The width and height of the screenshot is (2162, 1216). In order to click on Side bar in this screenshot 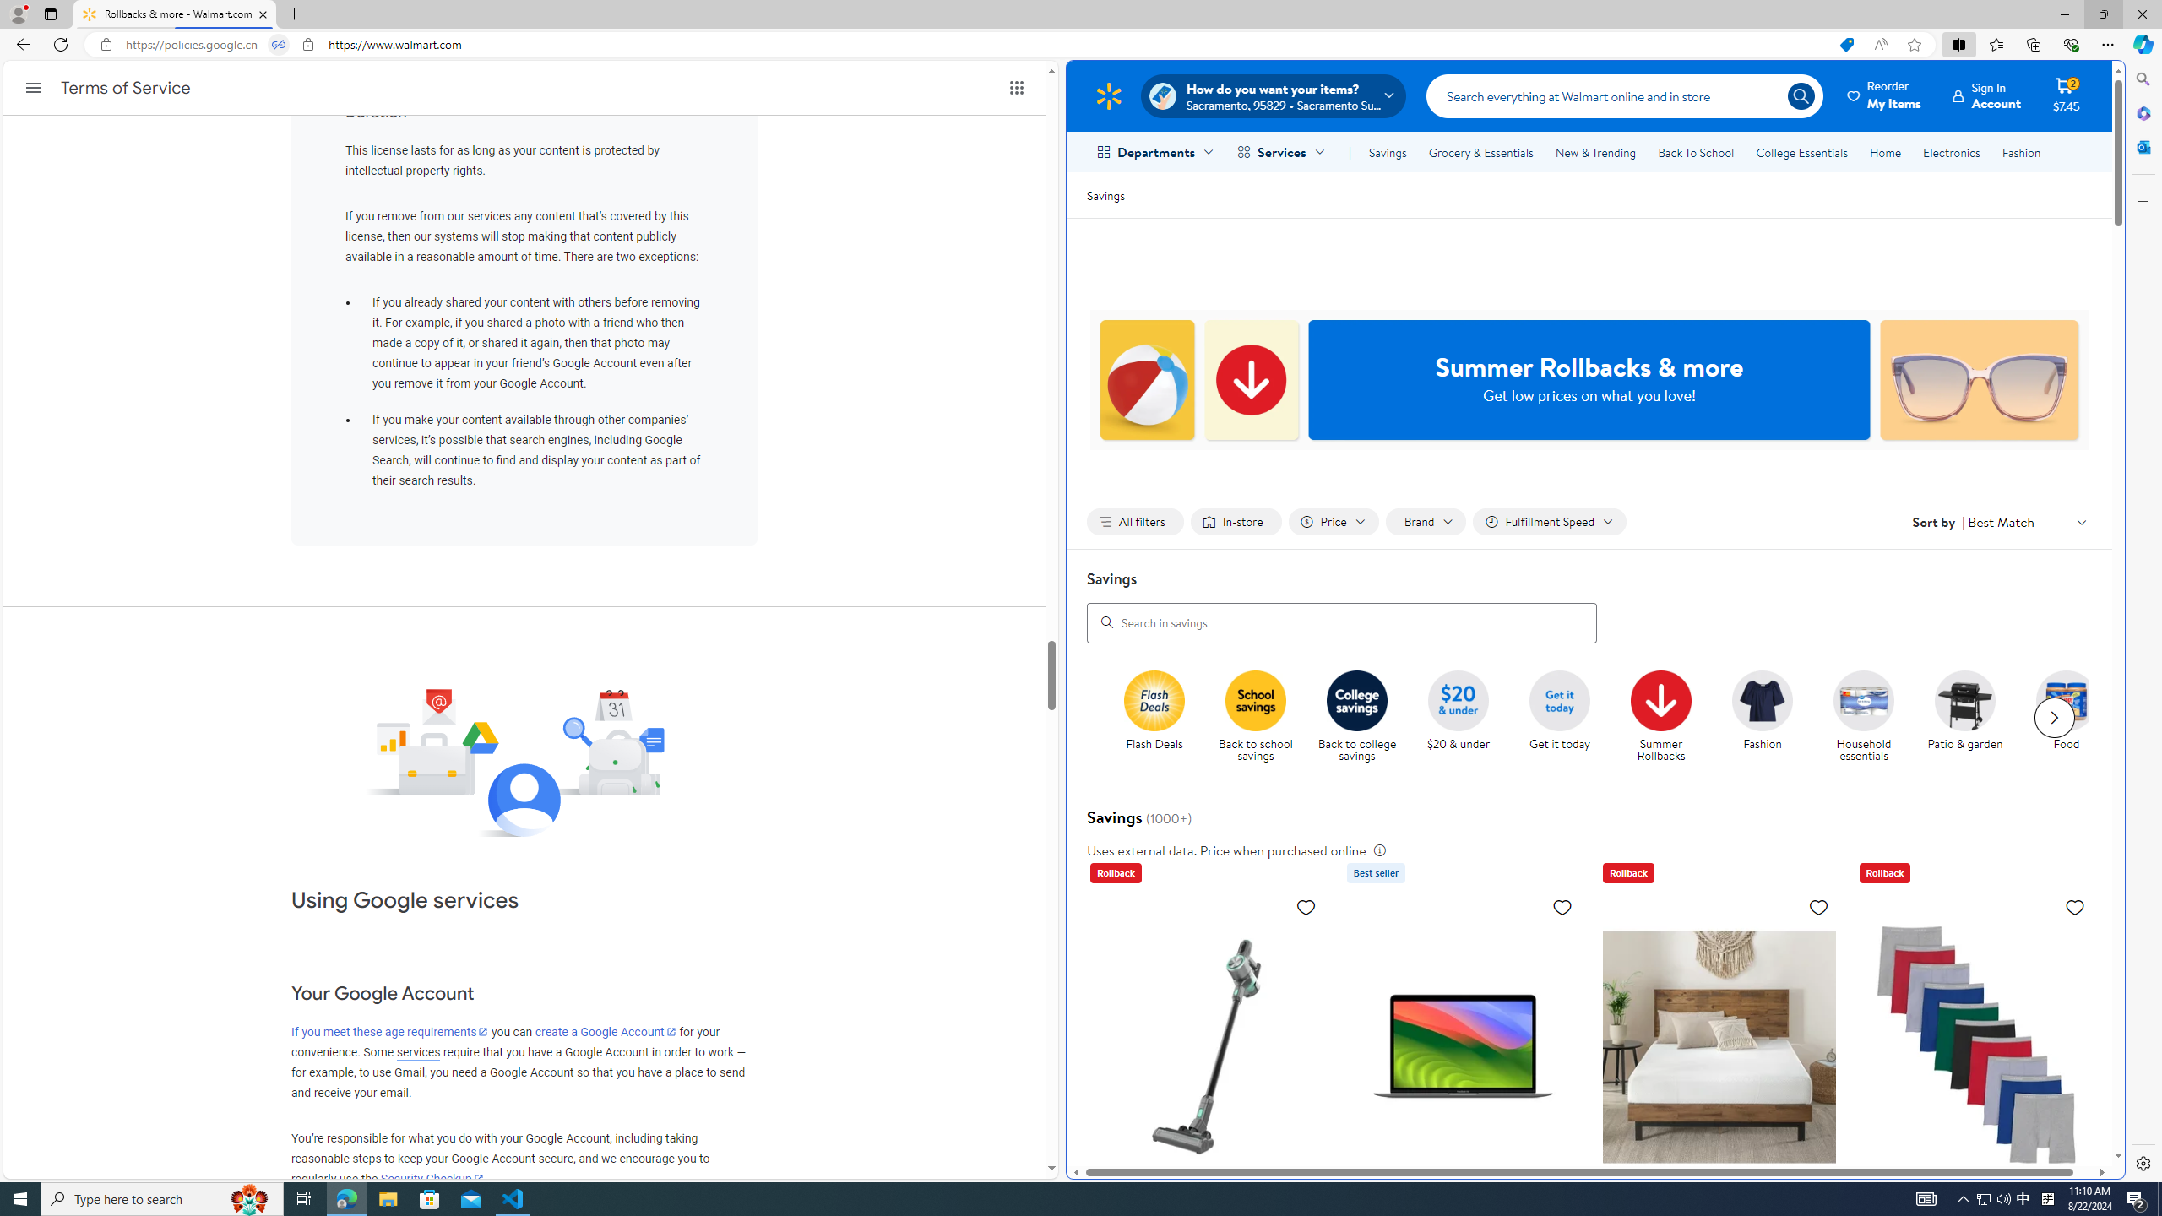, I will do `click(2143, 622)`.